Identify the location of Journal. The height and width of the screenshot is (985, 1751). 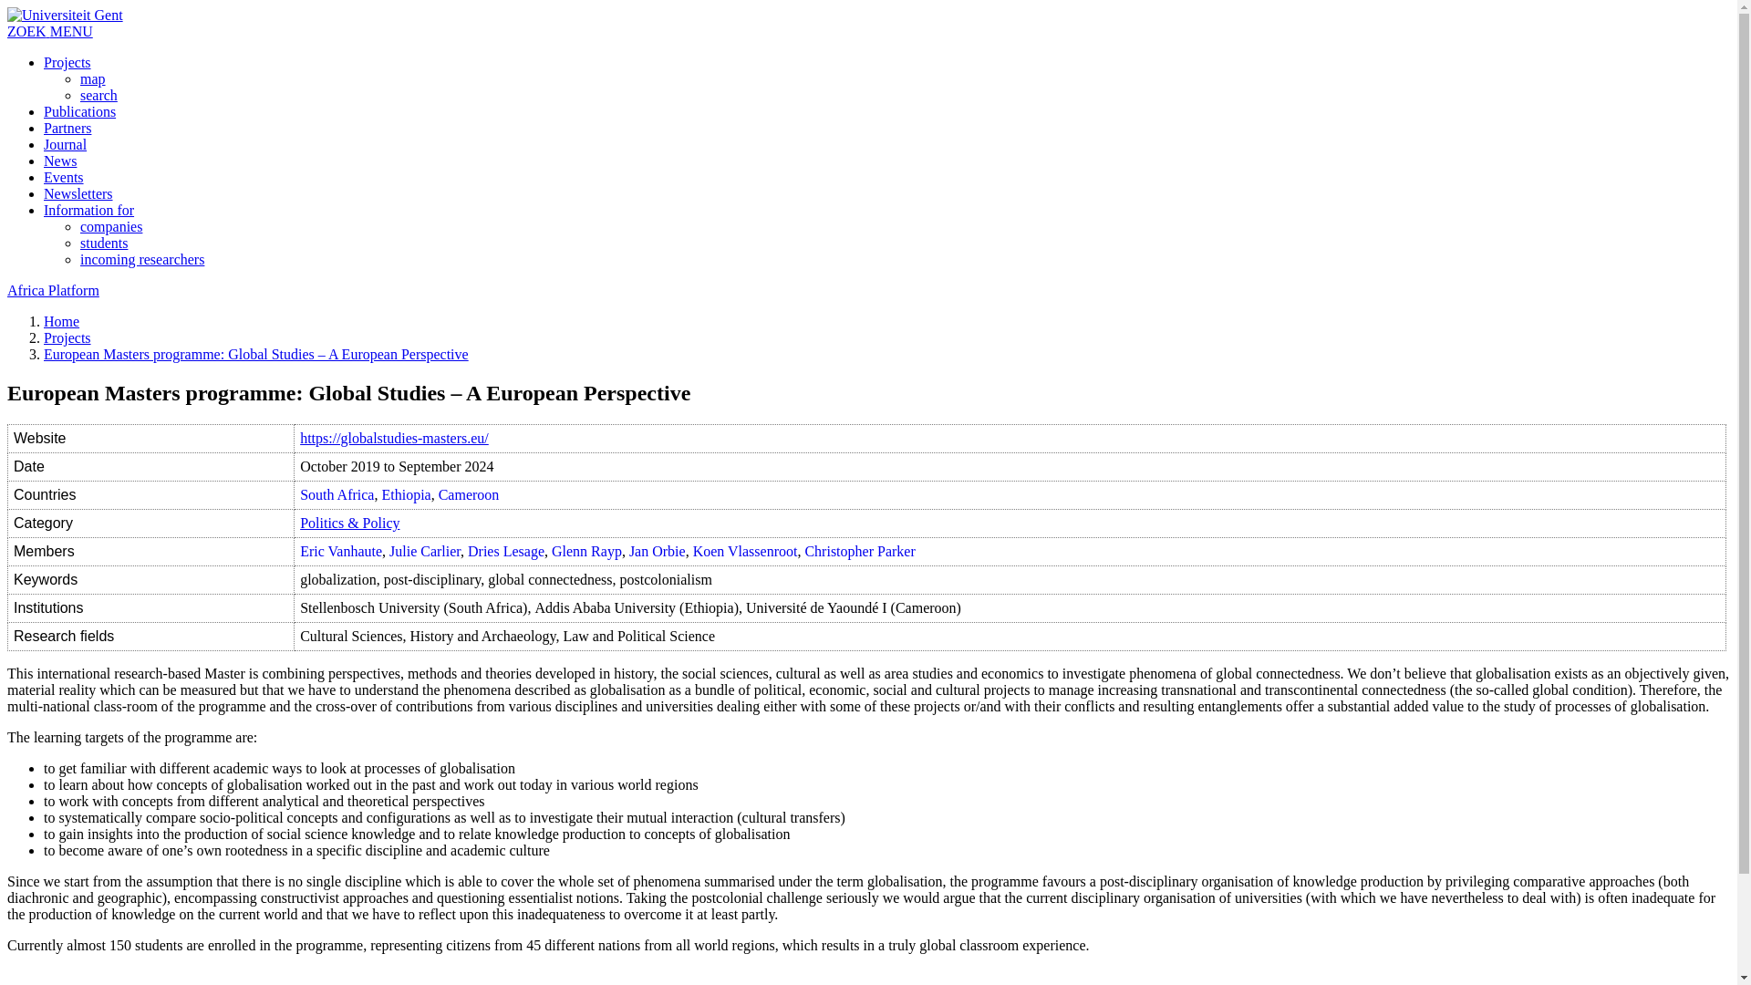
(65, 144).